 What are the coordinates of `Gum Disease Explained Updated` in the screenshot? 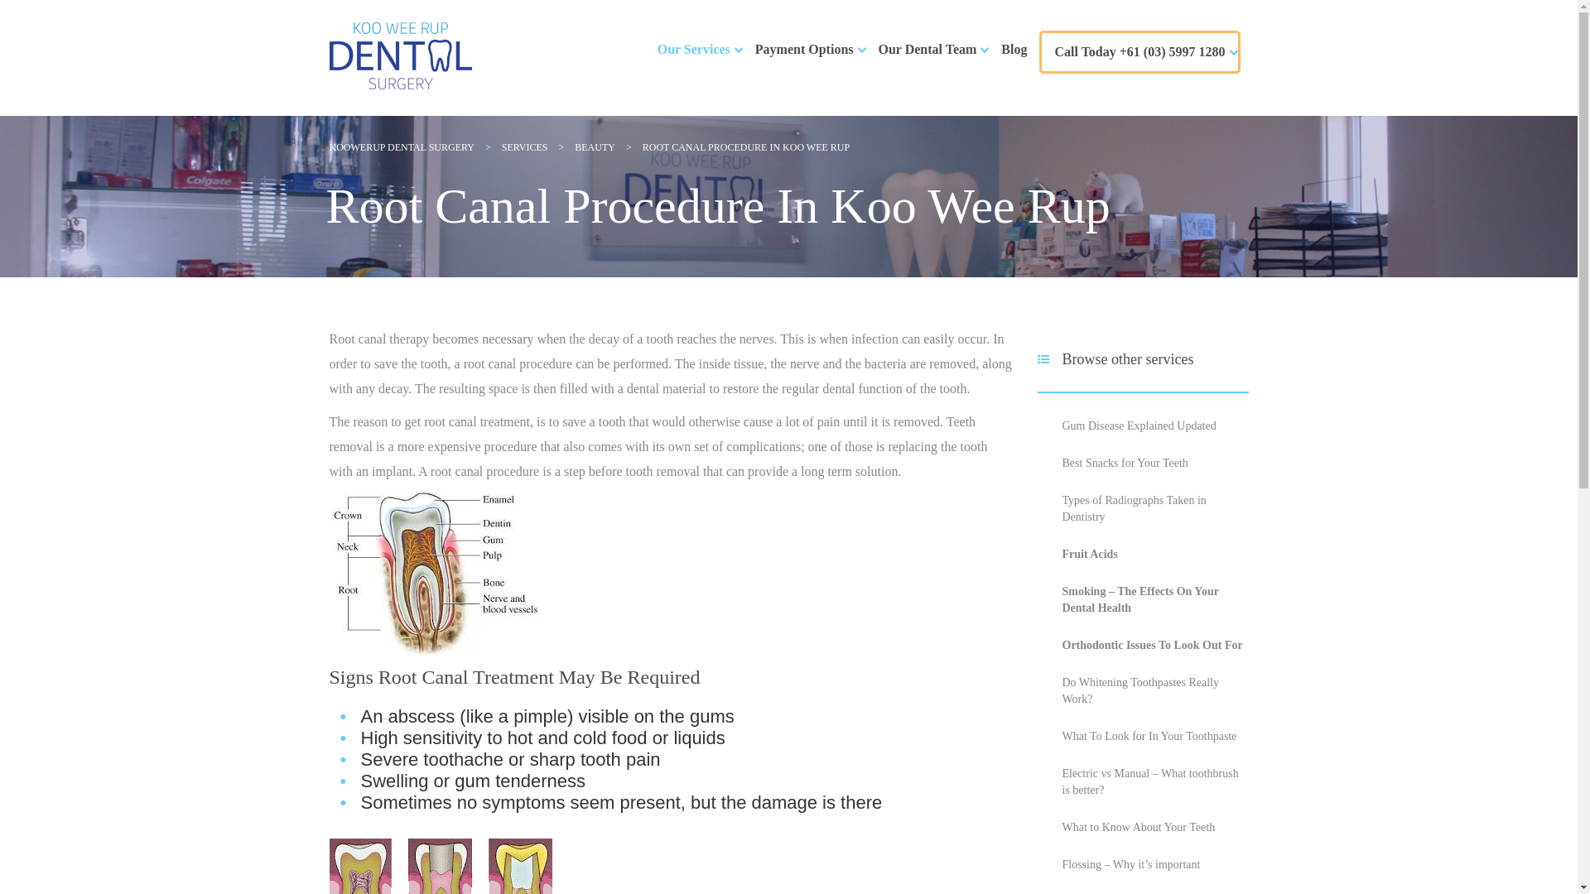 It's located at (1139, 425).